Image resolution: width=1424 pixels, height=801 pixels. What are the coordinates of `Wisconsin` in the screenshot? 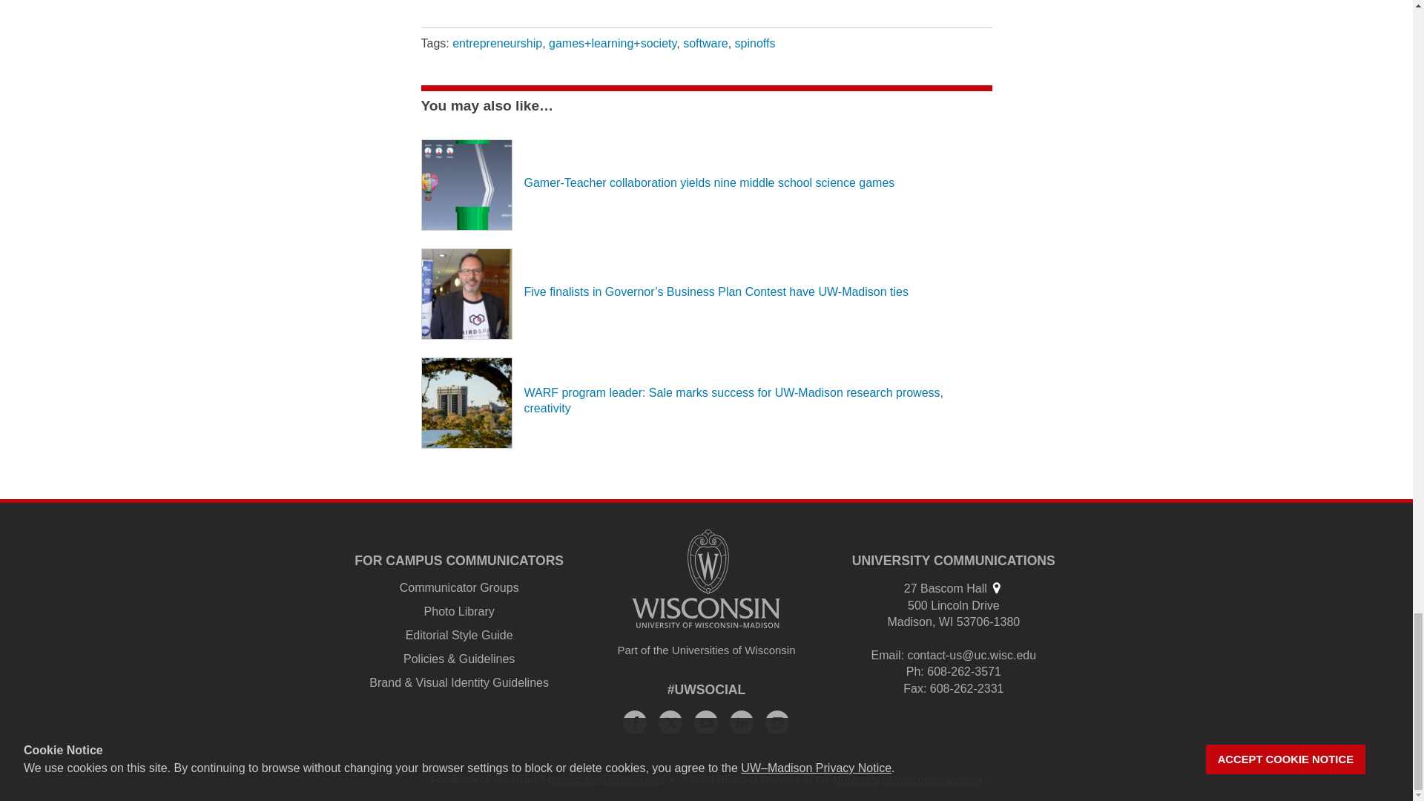 It's located at (946, 622).